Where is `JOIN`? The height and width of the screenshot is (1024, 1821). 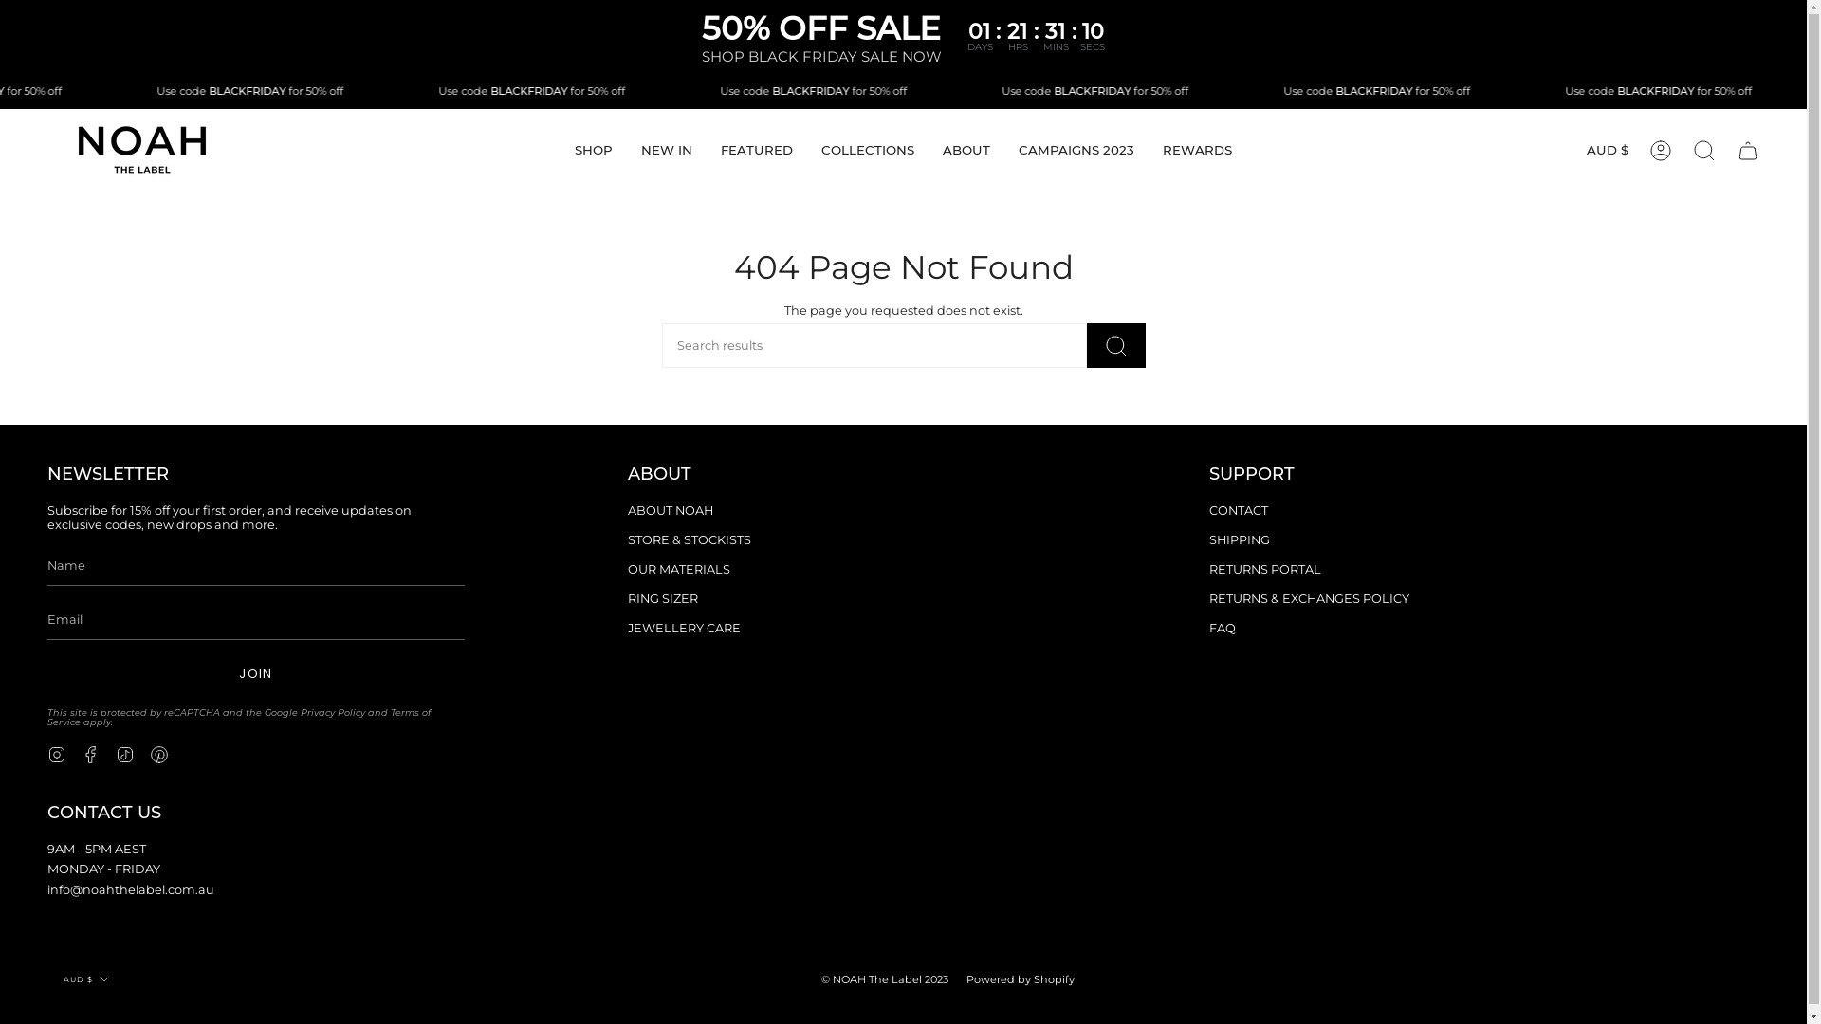 JOIN is located at coordinates (256, 674).